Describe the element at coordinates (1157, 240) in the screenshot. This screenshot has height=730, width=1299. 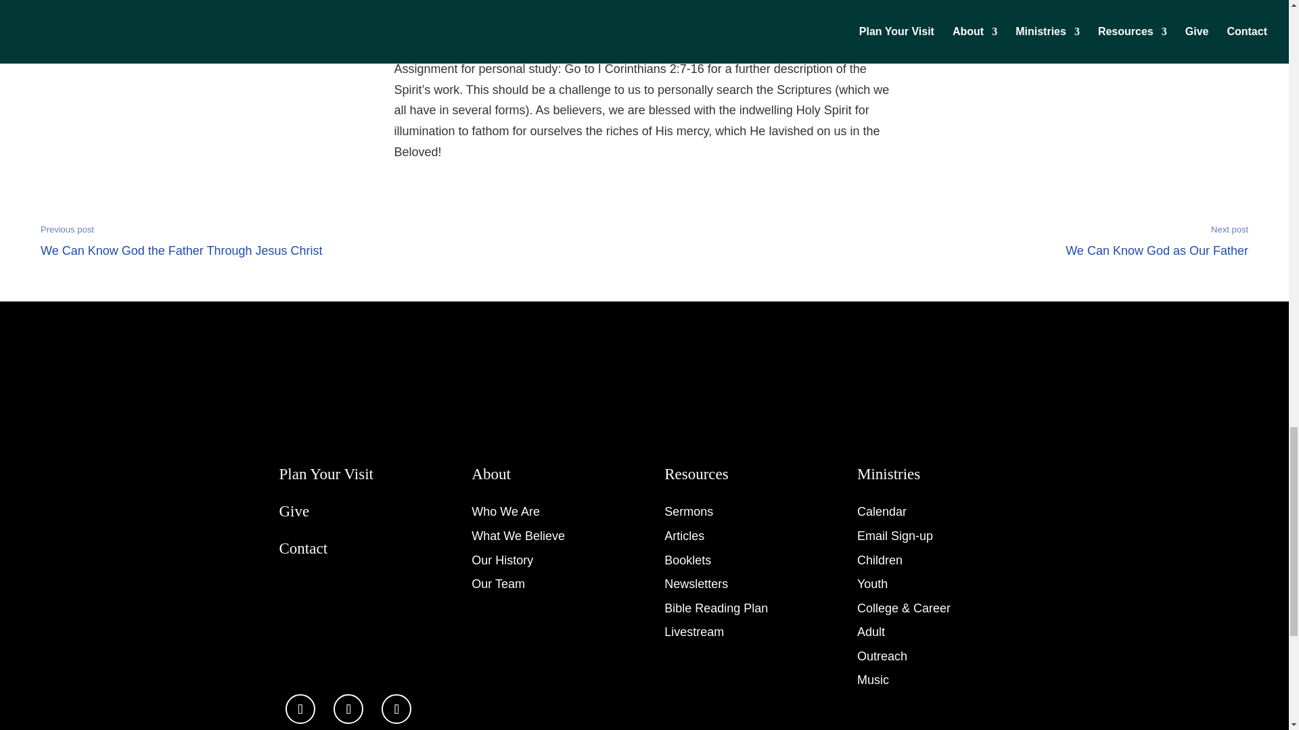
I see `Follow on Youtube` at that location.